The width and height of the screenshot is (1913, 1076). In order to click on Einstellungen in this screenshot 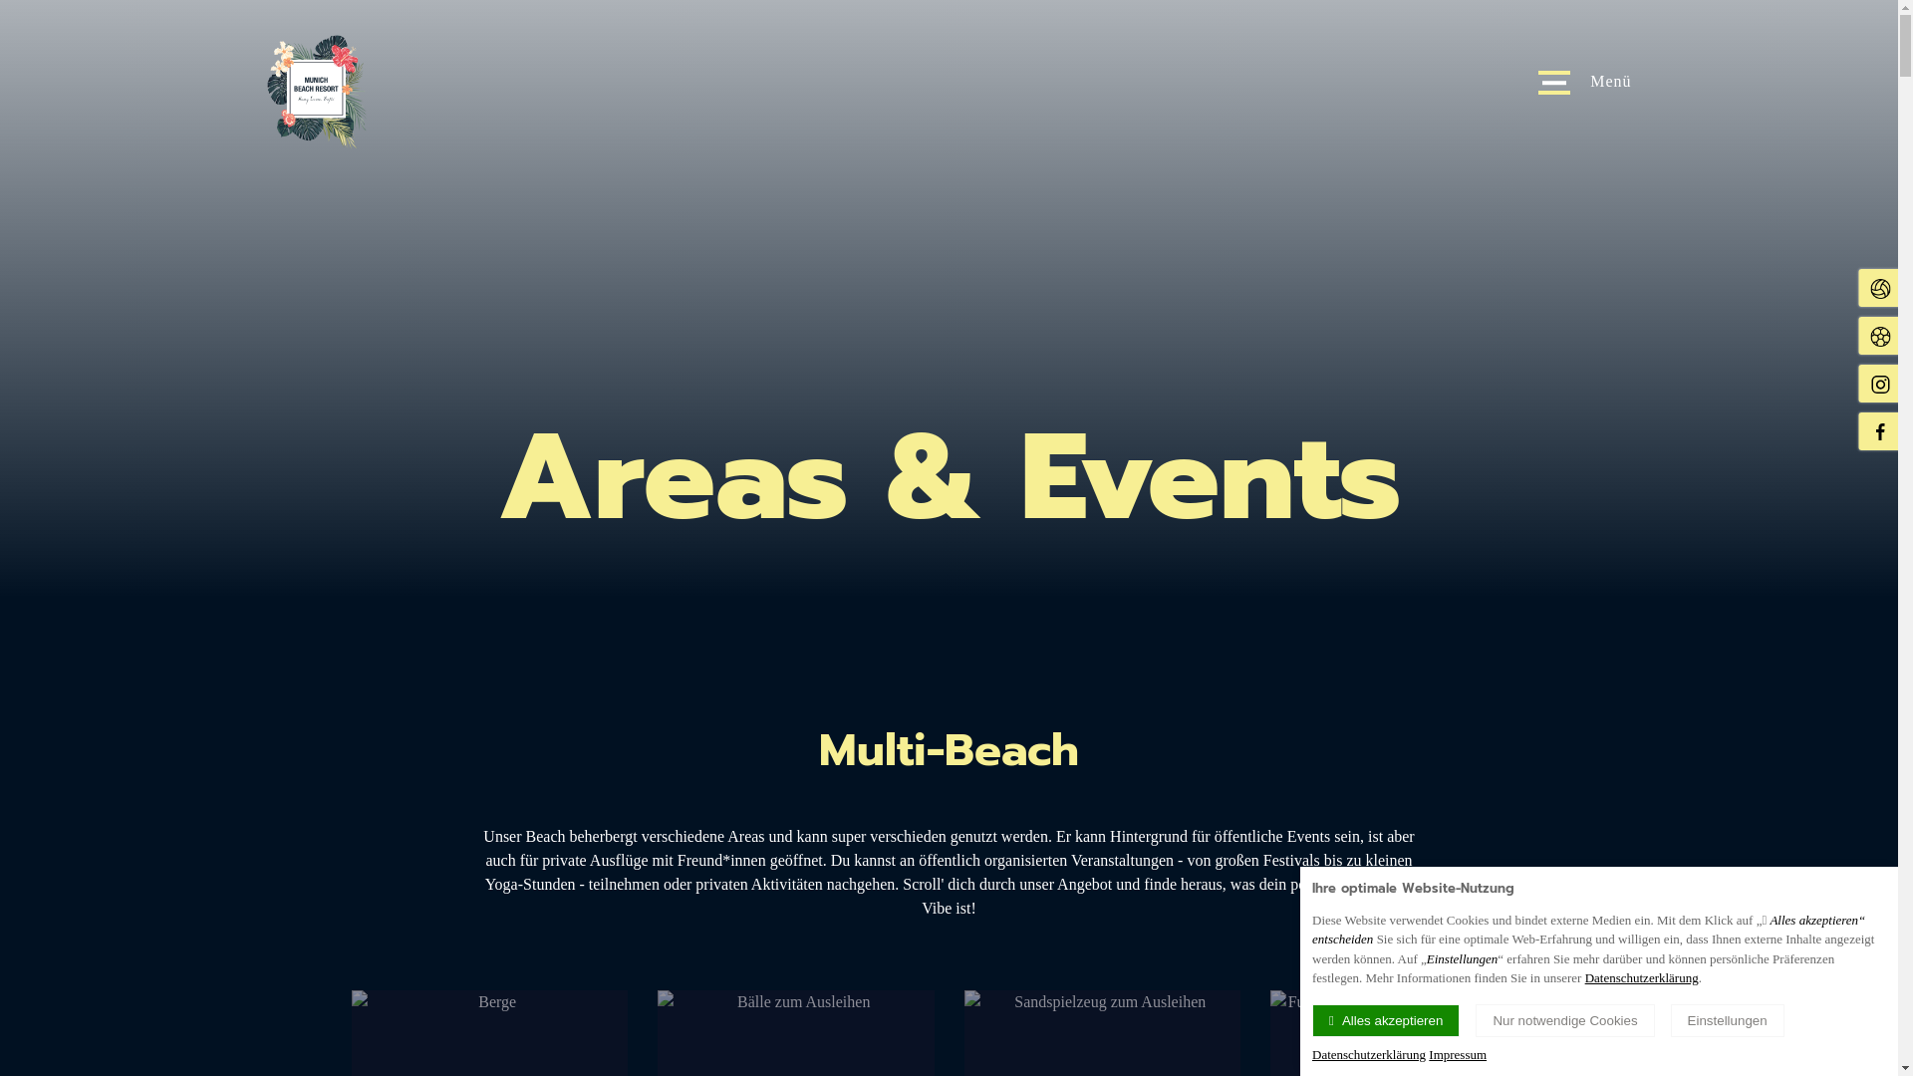, I will do `click(1728, 1020)`.